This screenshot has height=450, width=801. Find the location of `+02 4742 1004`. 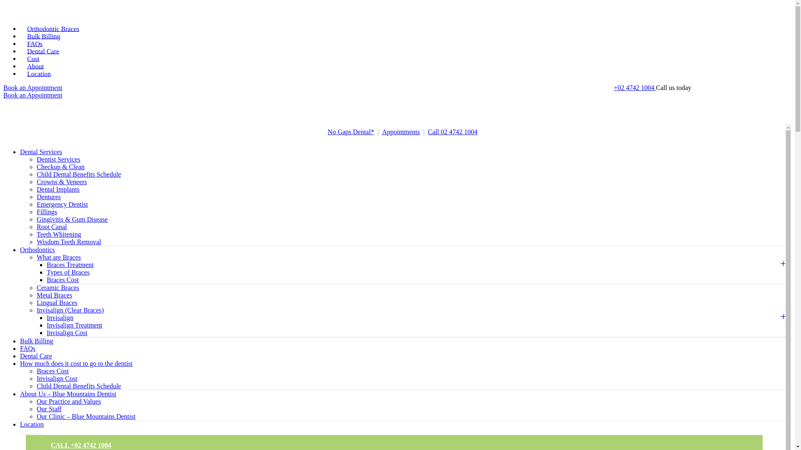

+02 4742 1004 is located at coordinates (635, 87).